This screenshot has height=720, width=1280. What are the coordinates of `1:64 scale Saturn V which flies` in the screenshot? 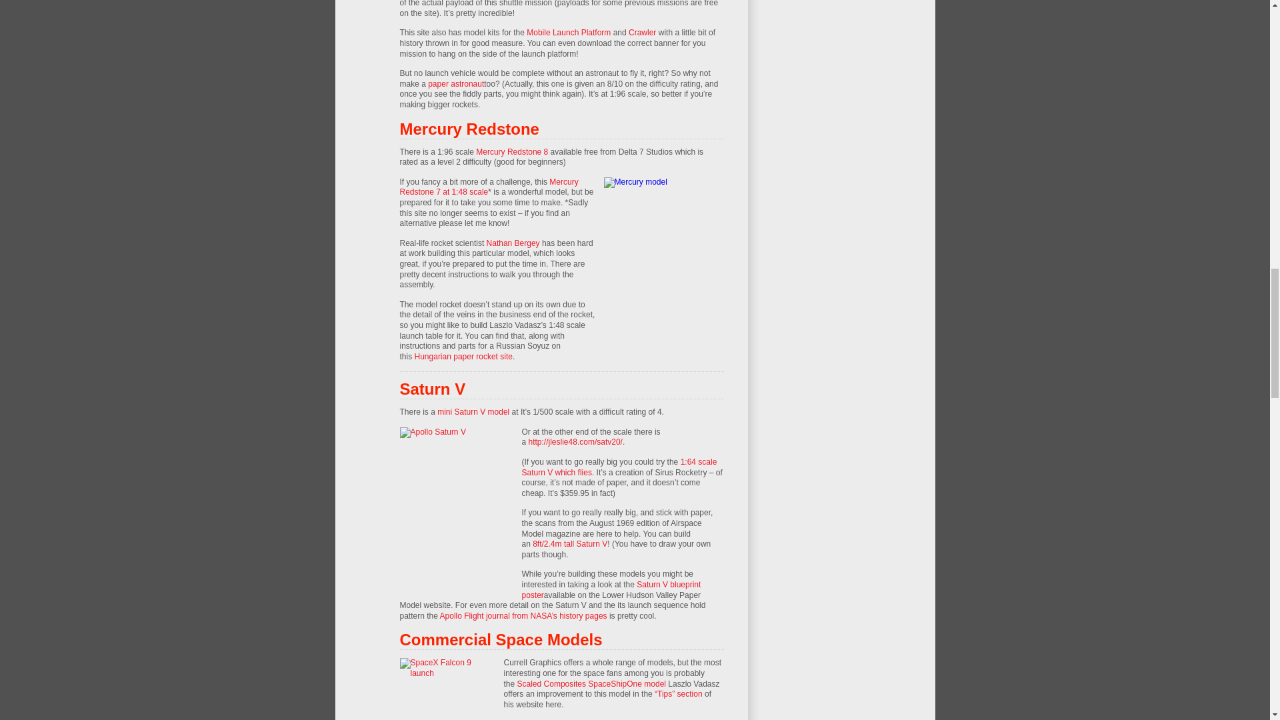 It's located at (619, 467).